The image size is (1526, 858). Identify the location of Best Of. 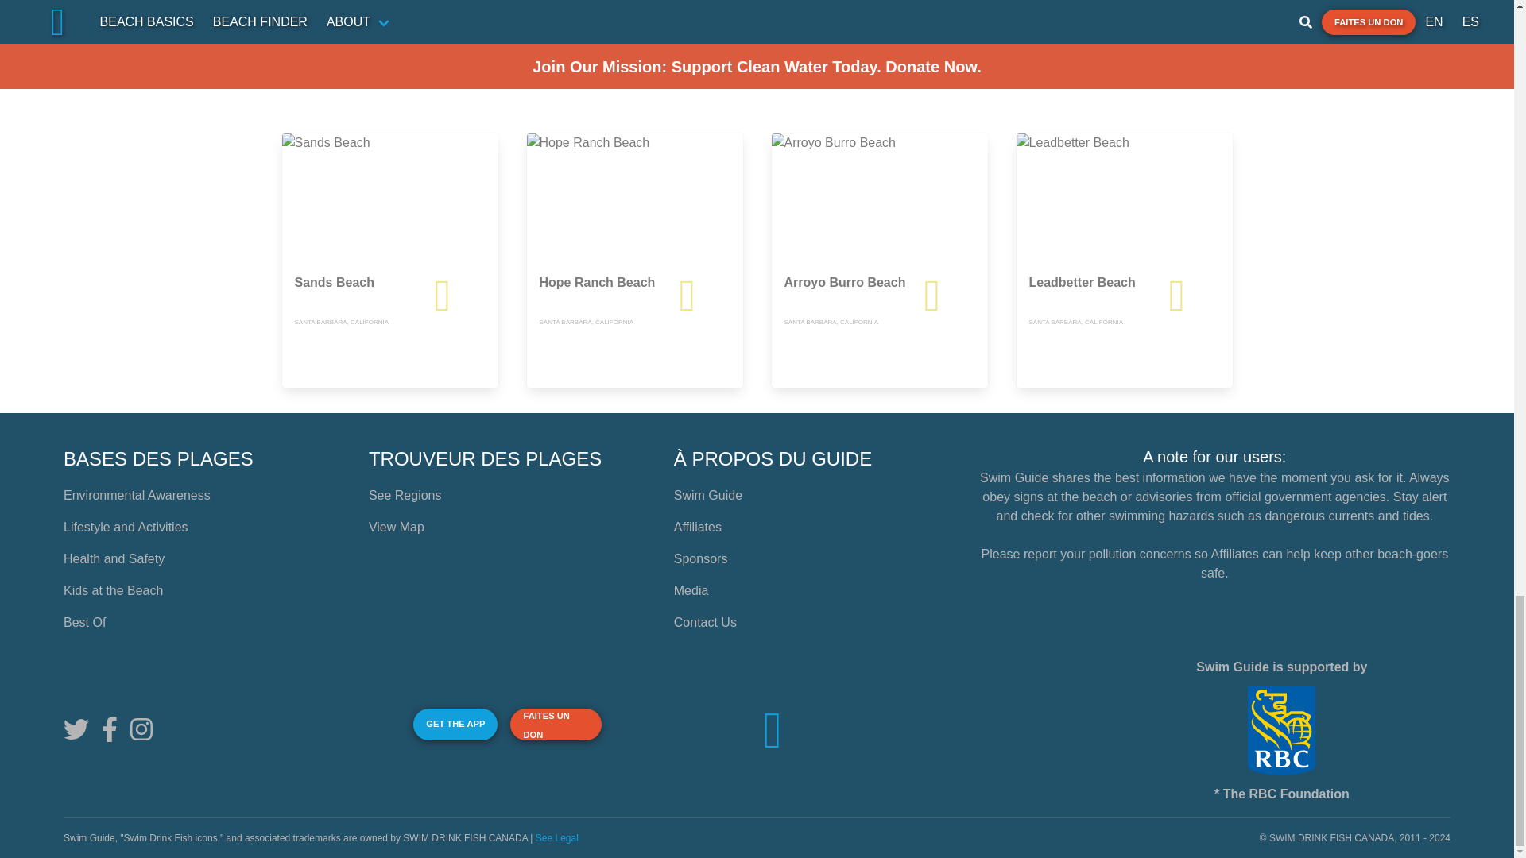
(84, 622).